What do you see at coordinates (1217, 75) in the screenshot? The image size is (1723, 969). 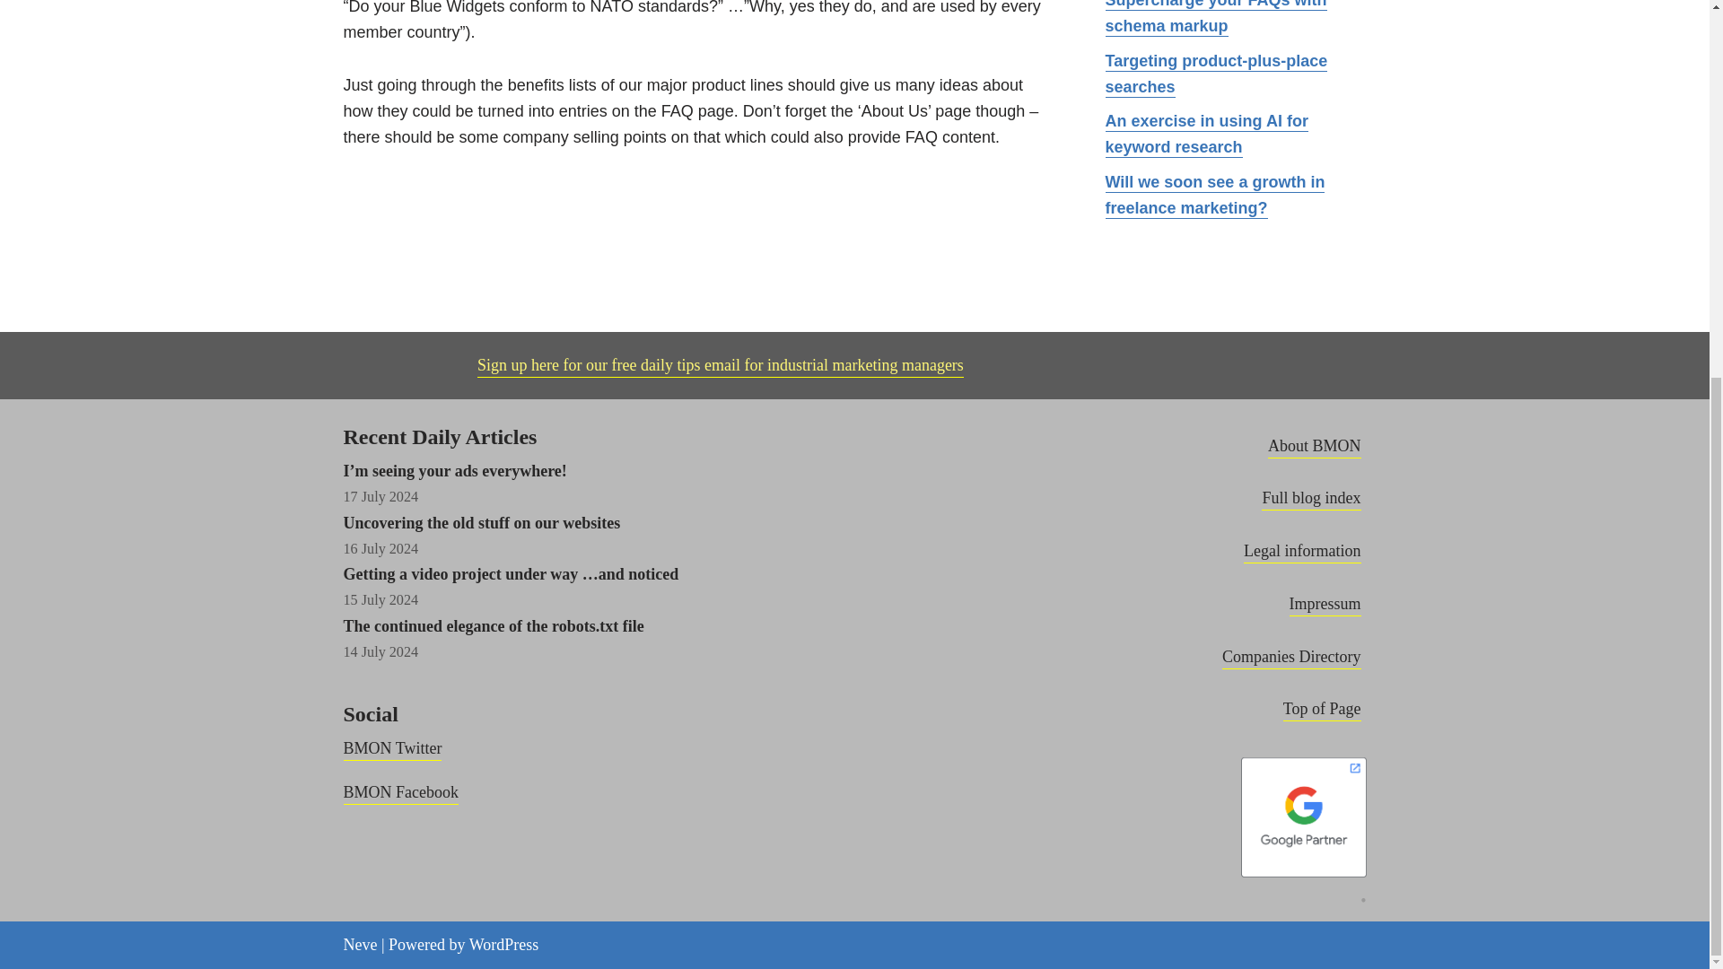 I see `Targeting product-plus-place searches` at bounding box center [1217, 75].